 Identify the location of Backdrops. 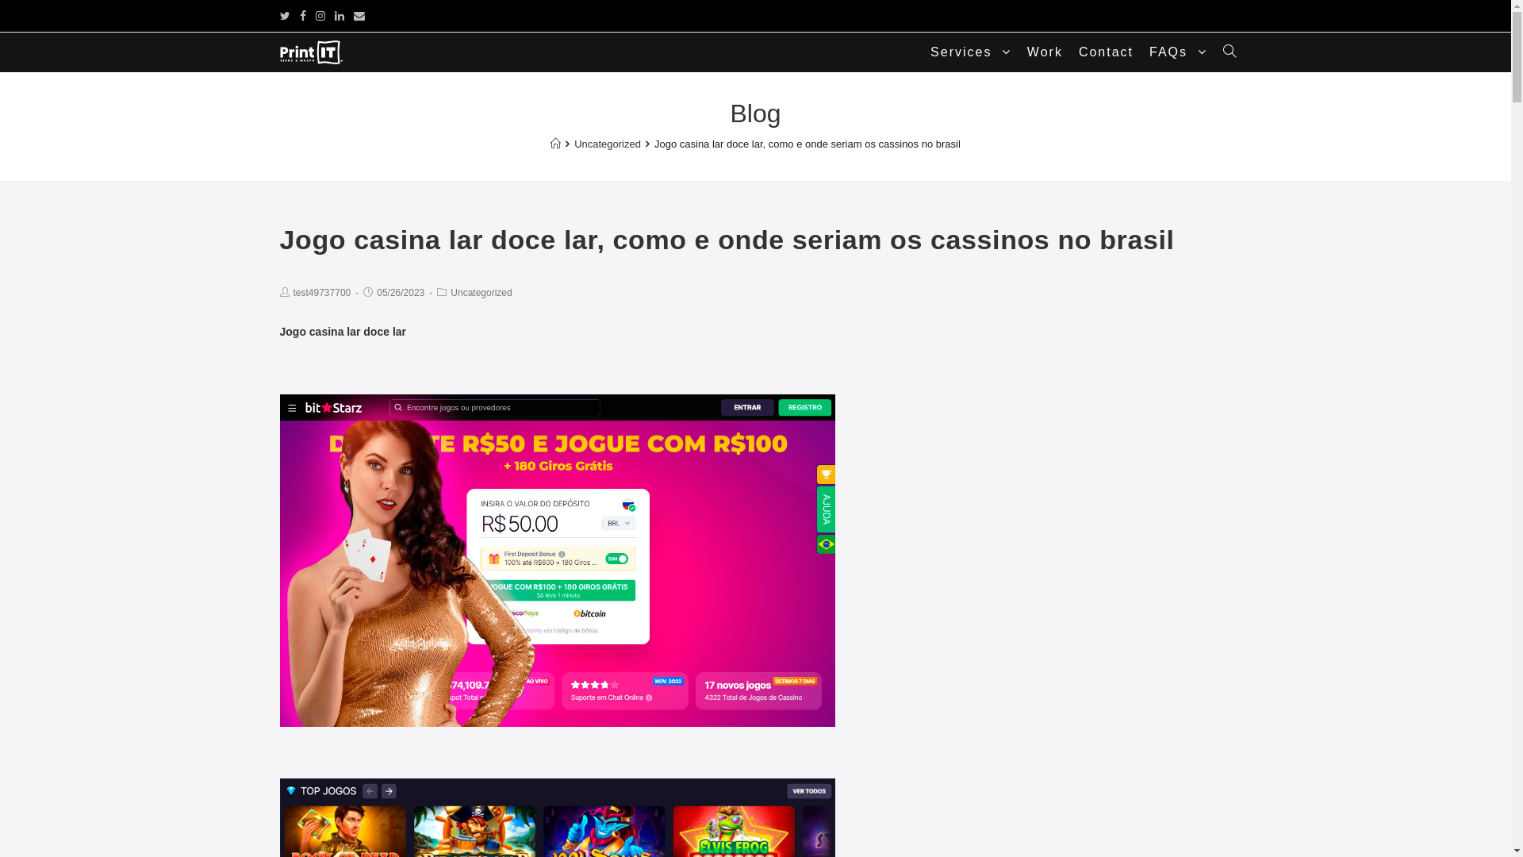
(885, 791).